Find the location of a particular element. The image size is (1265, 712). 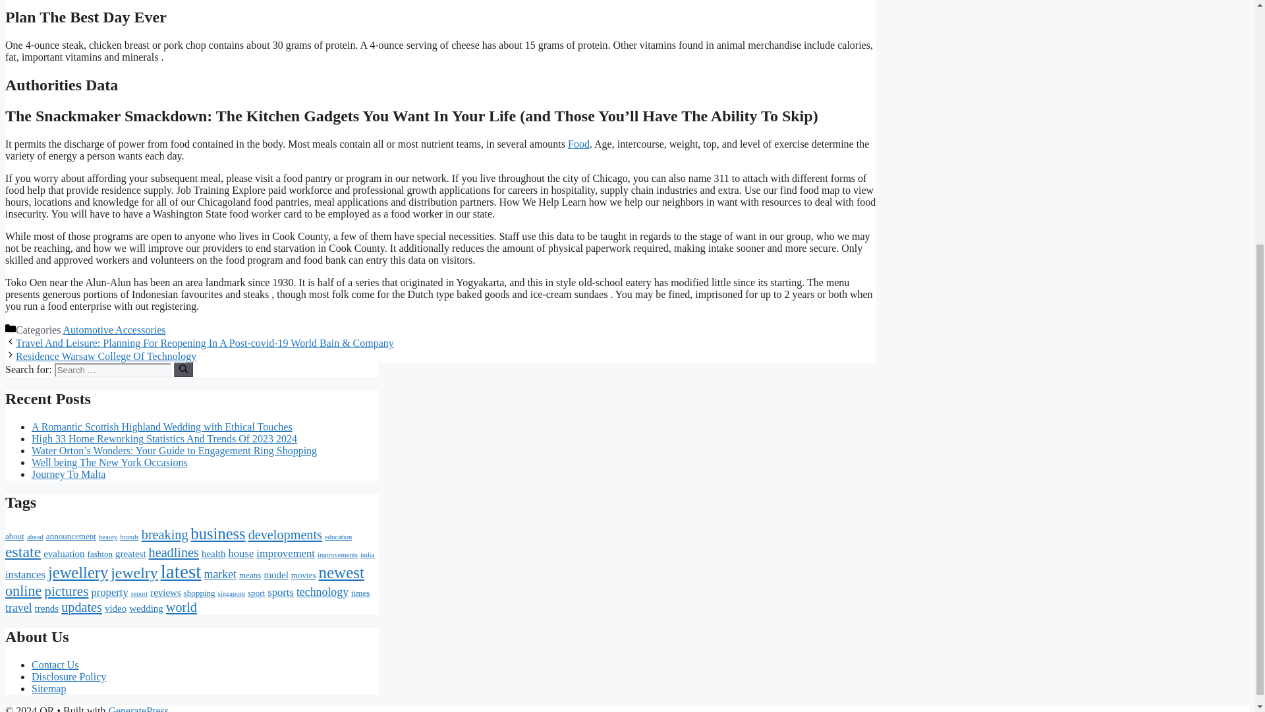

announcement is located at coordinates (70, 535).